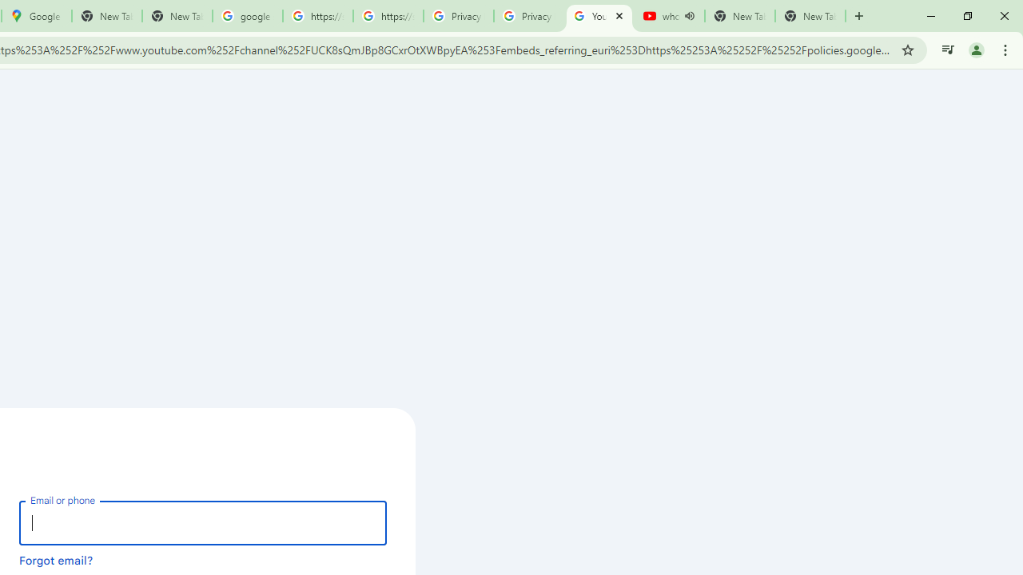  Describe the element at coordinates (810, 16) in the screenshot. I see `New Tab` at that location.